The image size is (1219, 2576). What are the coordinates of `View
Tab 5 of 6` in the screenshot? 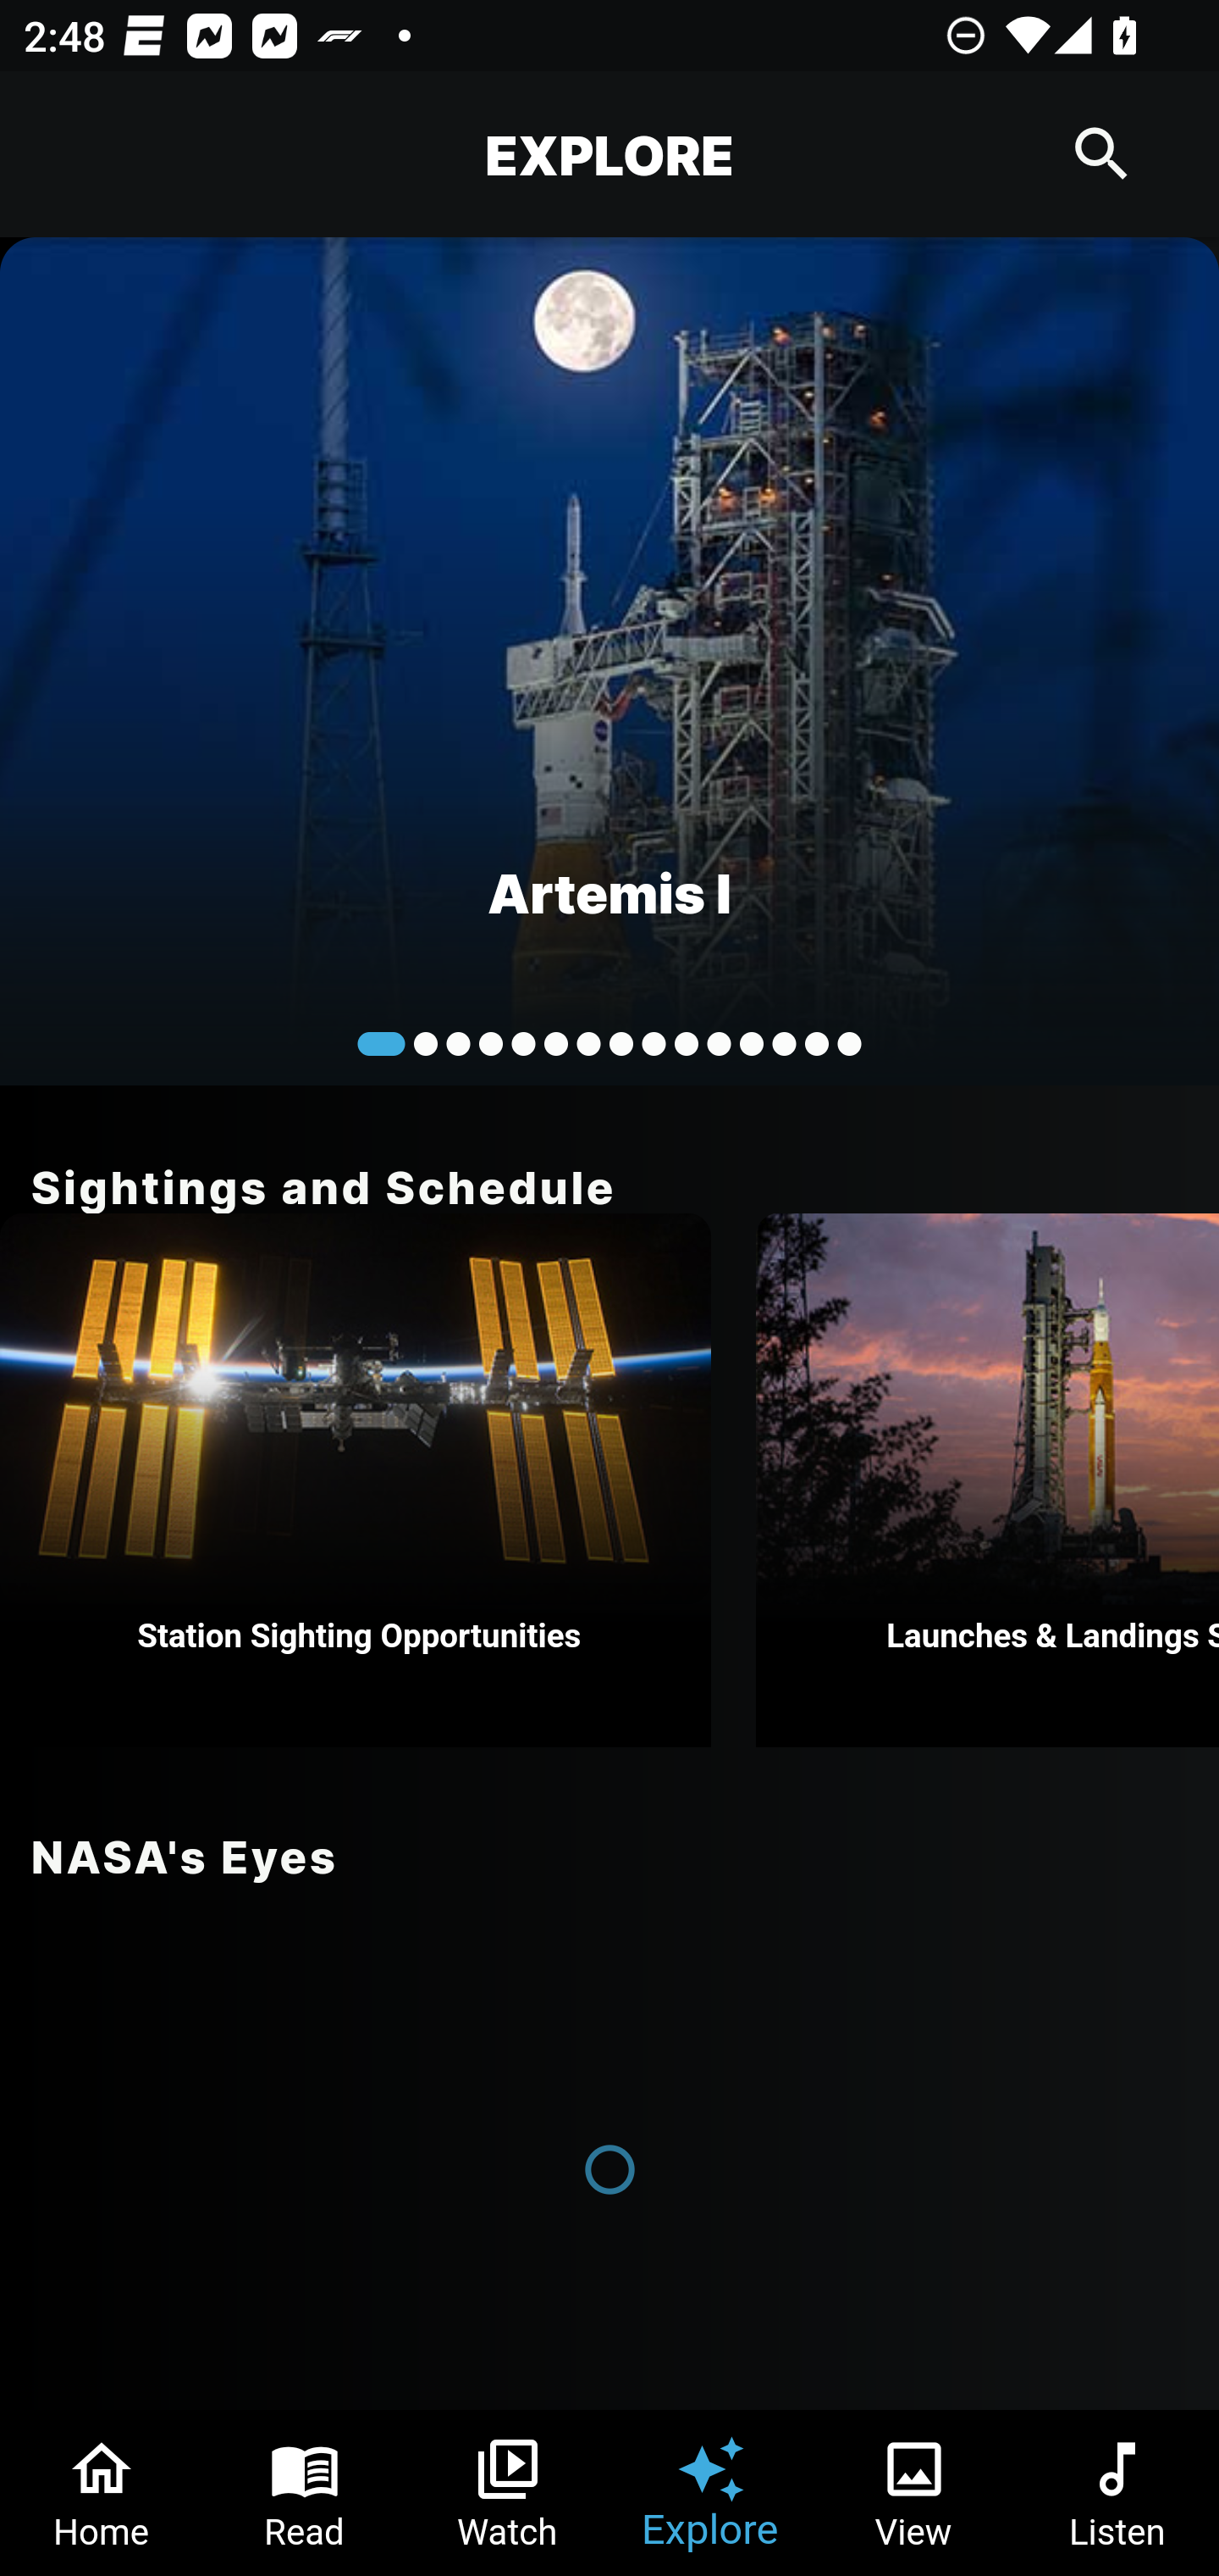 It's located at (914, 2493).